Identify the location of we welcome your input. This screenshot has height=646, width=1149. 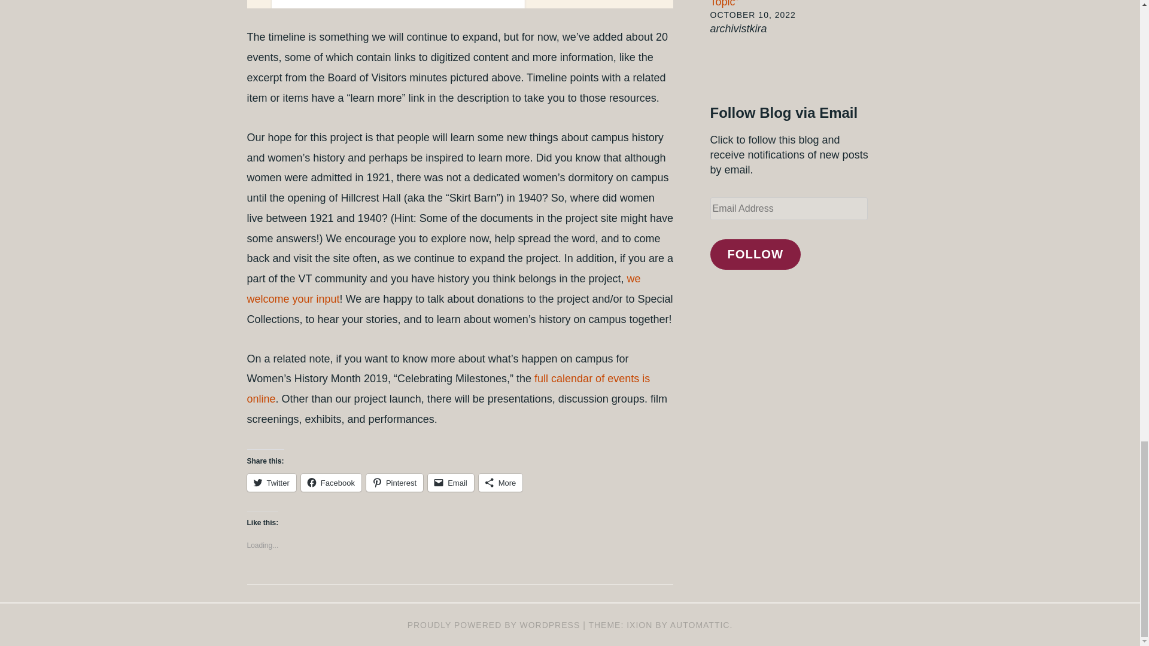
(443, 288).